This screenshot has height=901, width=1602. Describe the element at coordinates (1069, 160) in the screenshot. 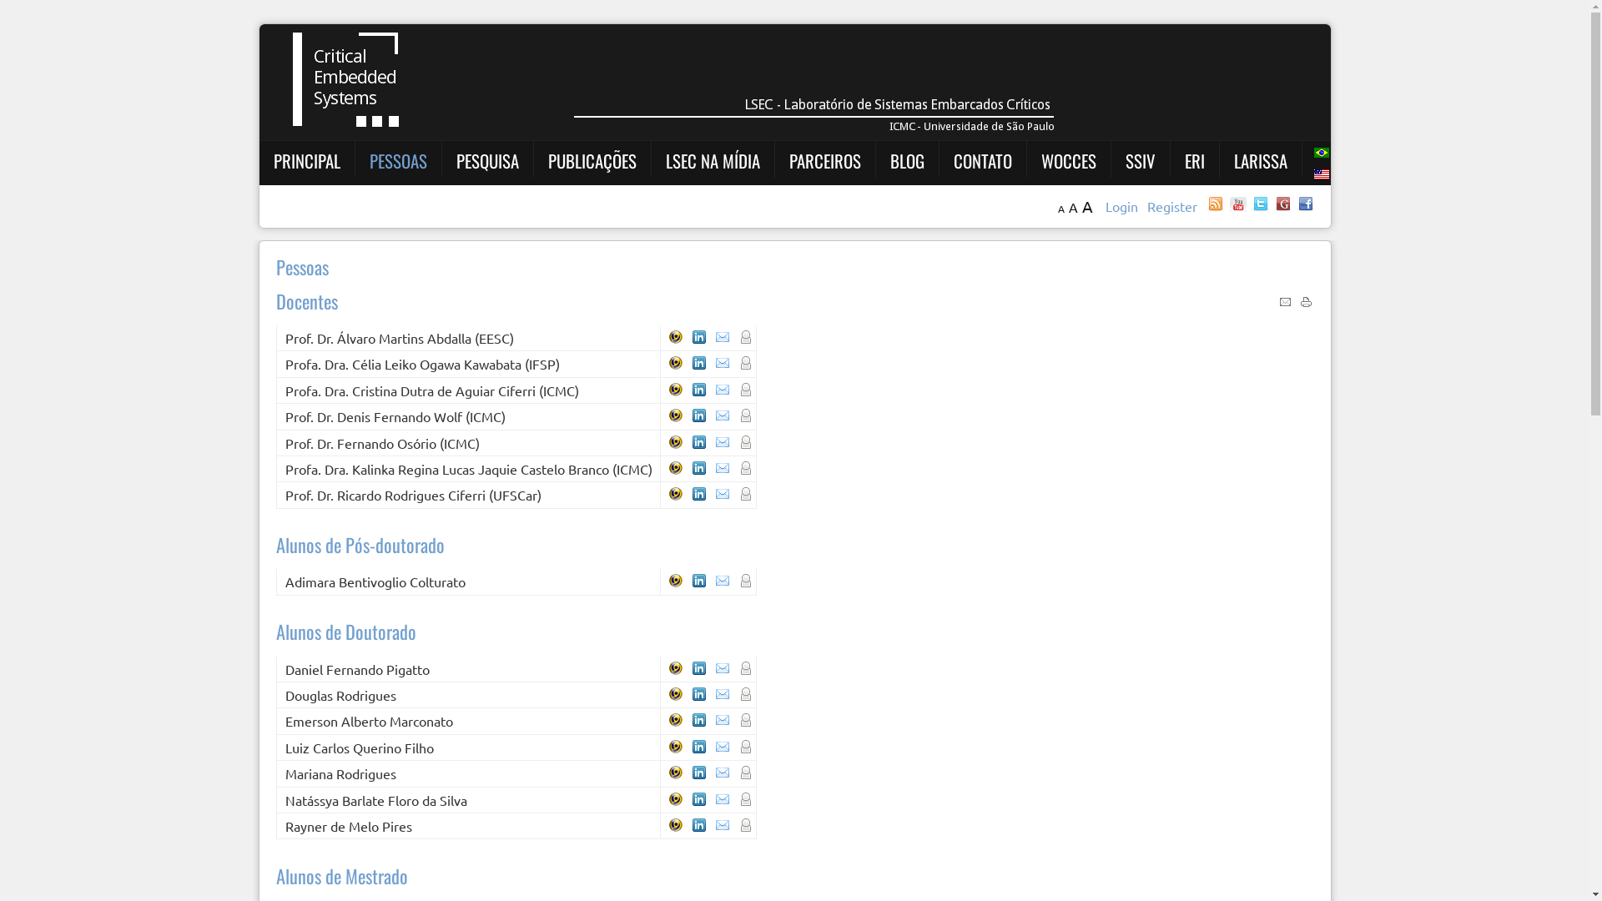

I see `WOCCES` at that location.